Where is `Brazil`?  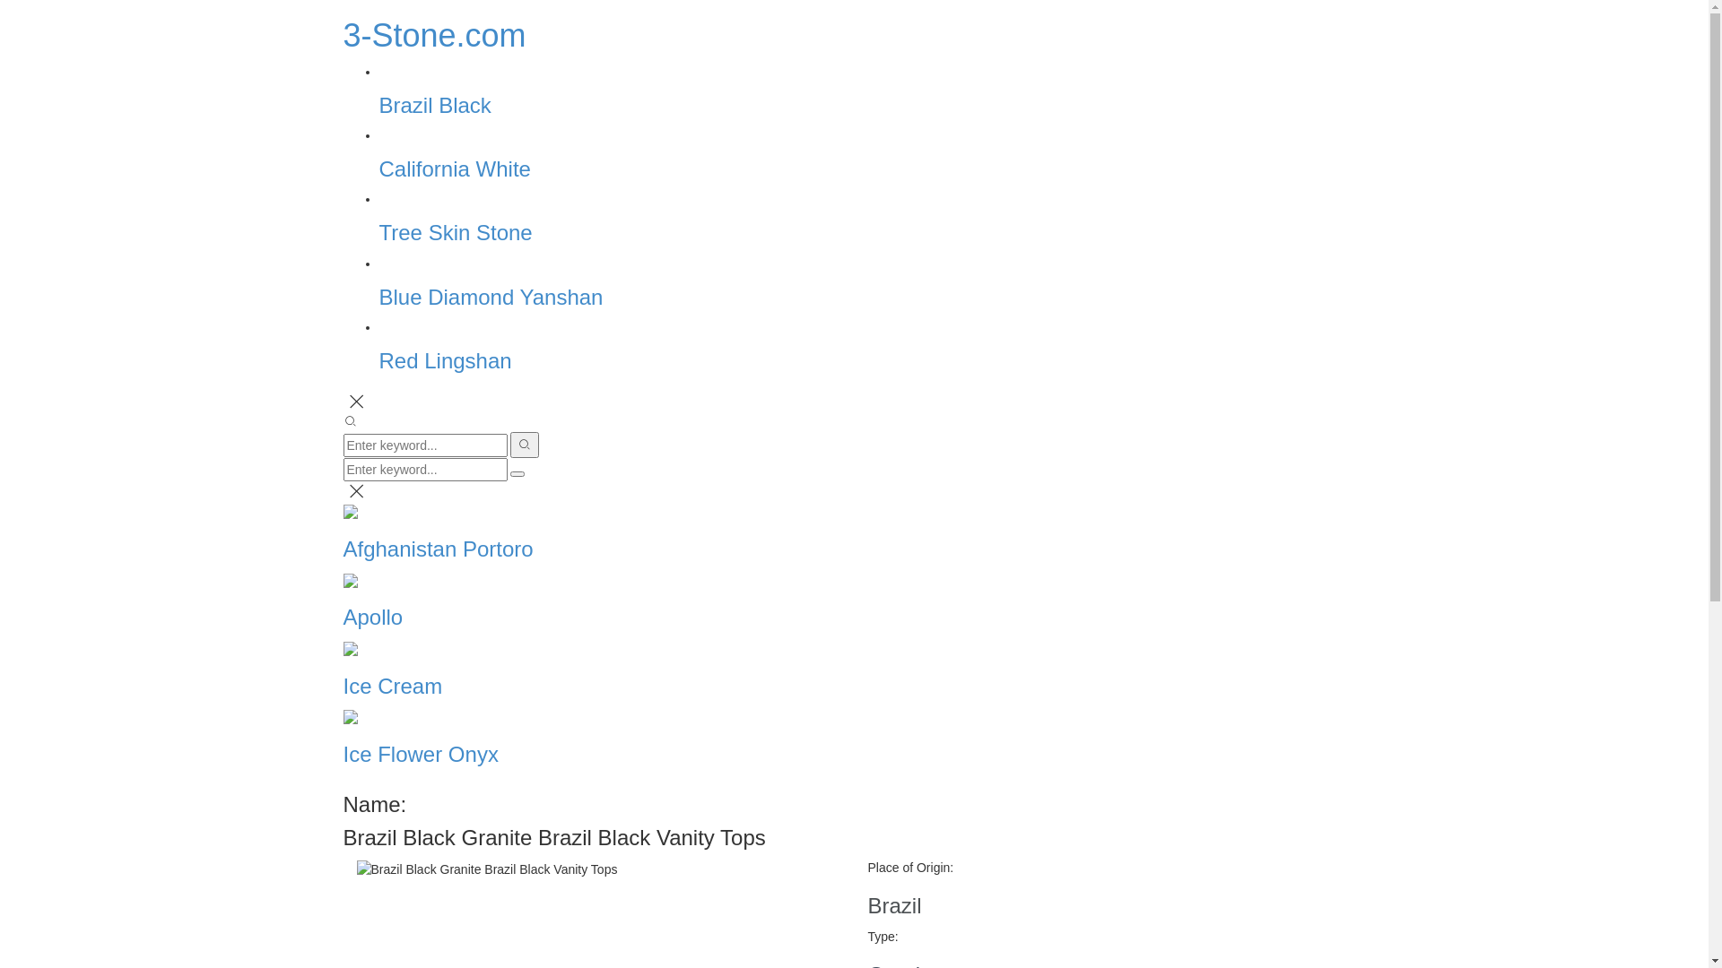
Brazil is located at coordinates (895, 905).